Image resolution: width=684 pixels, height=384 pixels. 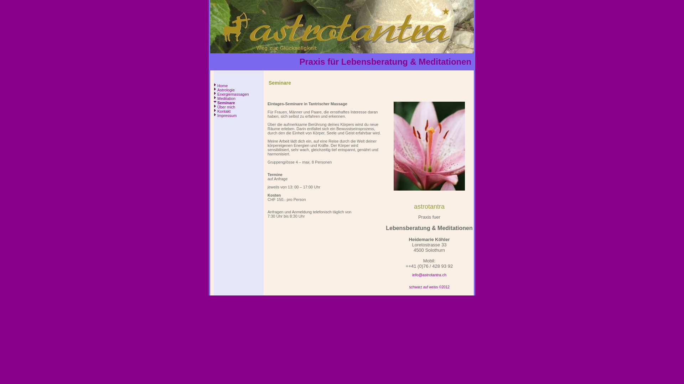 What do you see at coordinates (226, 90) in the screenshot?
I see `Astrologie` at bounding box center [226, 90].